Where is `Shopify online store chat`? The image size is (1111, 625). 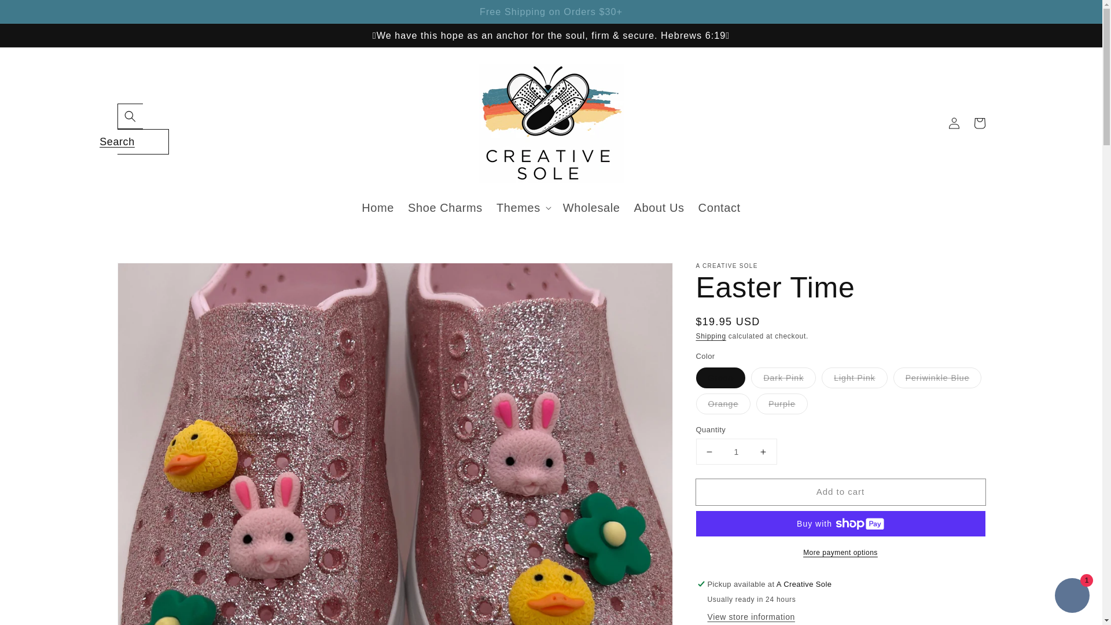
Shopify online store chat is located at coordinates (1072, 597).